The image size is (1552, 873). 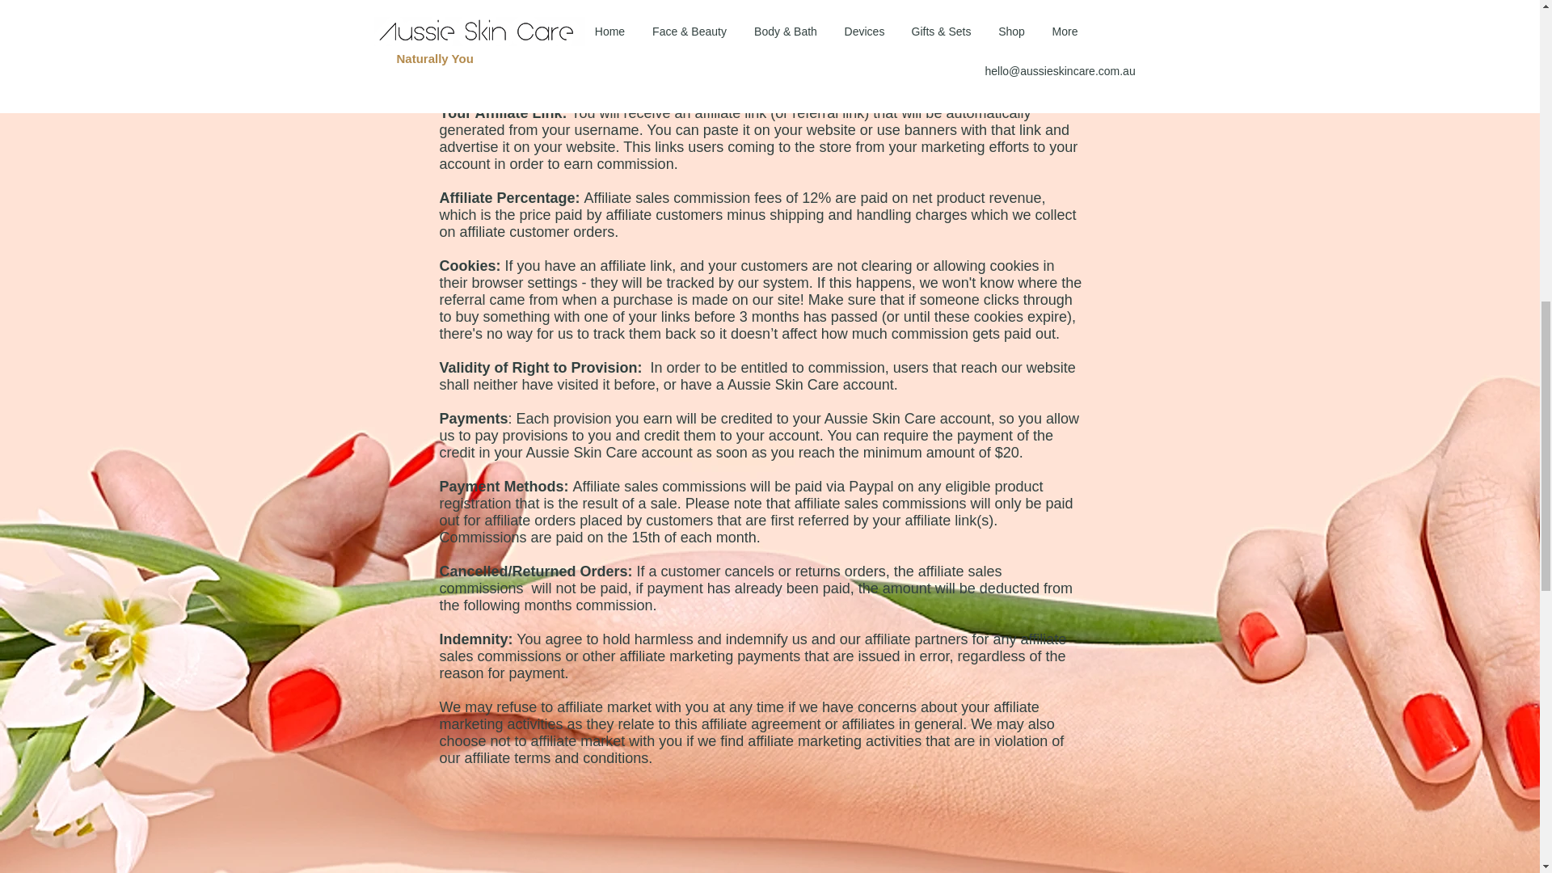 What do you see at coordinates (685, 11) in the screenshot?
I see `Minus417` at bounding box center [685, 11].